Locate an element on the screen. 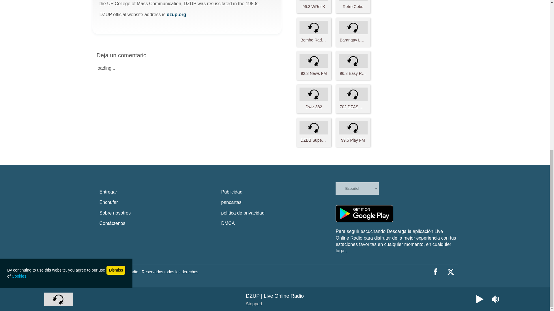  Enchufar is located at coordinates (156, 202).